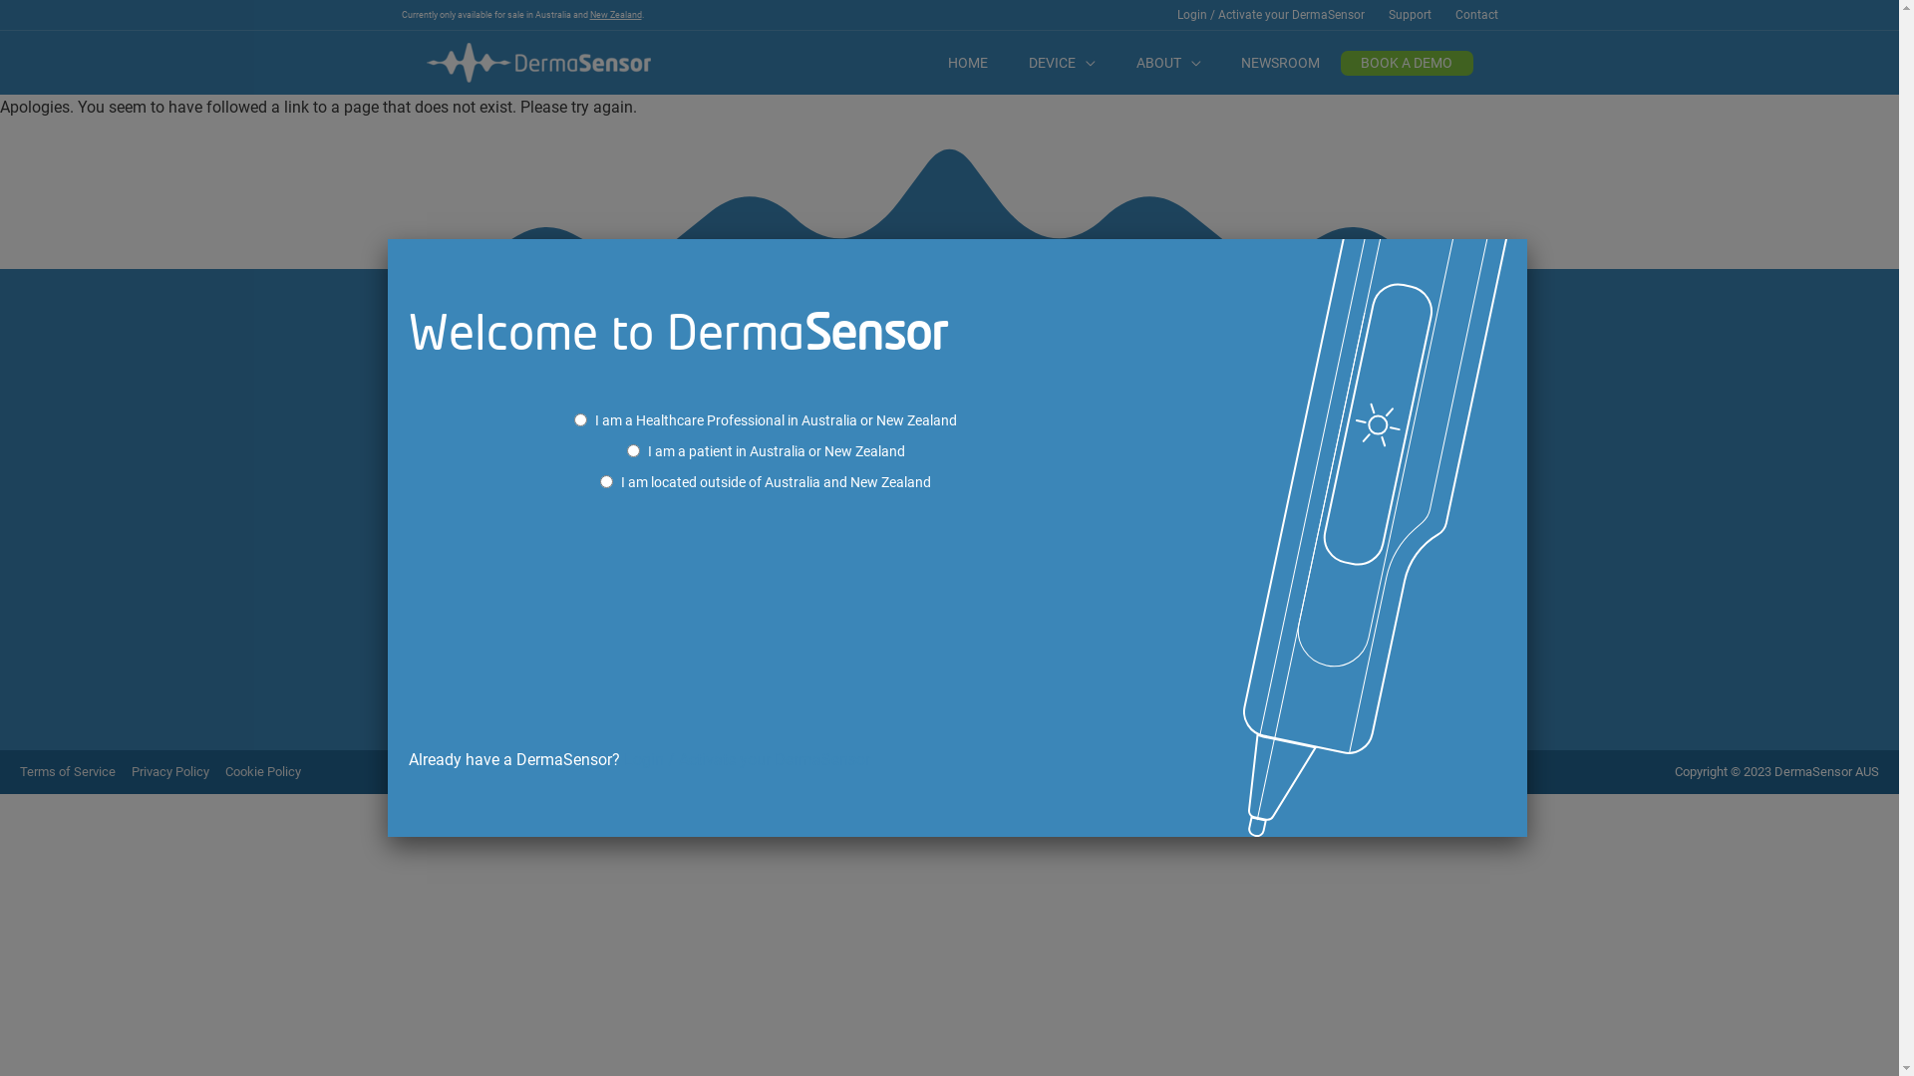  What do you see at coordinates (1408, 63) in the screenshot?
I see `BOOK A DEMO` at bounding box center [1408, 63].